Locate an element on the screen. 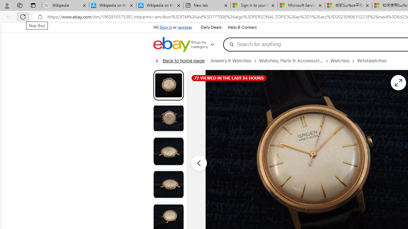 The height and width of the screenshot is (229, 408). register is located at coordinates (185, 27).